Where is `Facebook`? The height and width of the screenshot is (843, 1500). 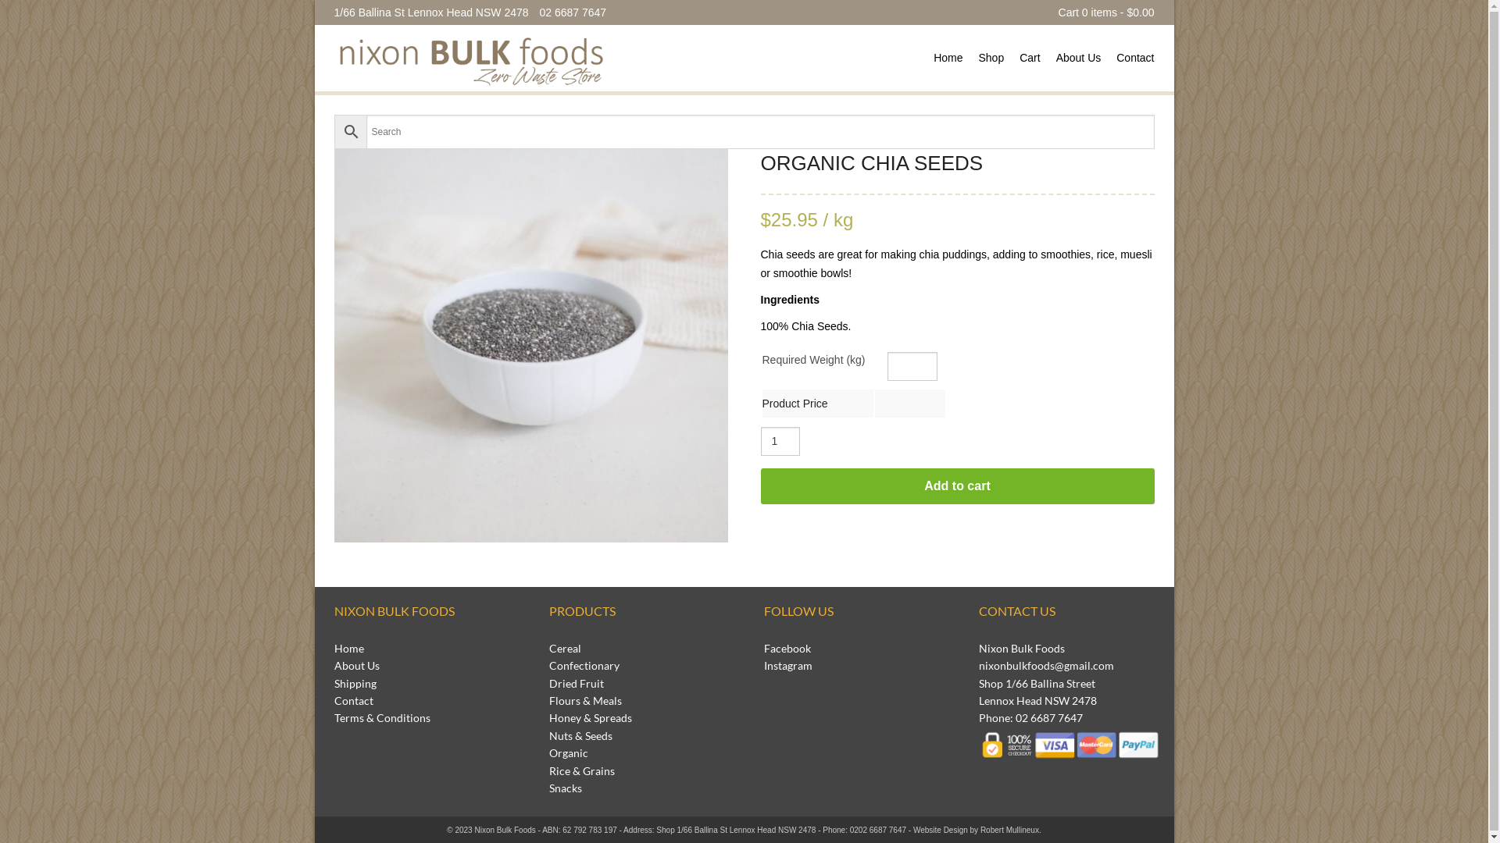 Facebook is located at coordinates (787, 648).